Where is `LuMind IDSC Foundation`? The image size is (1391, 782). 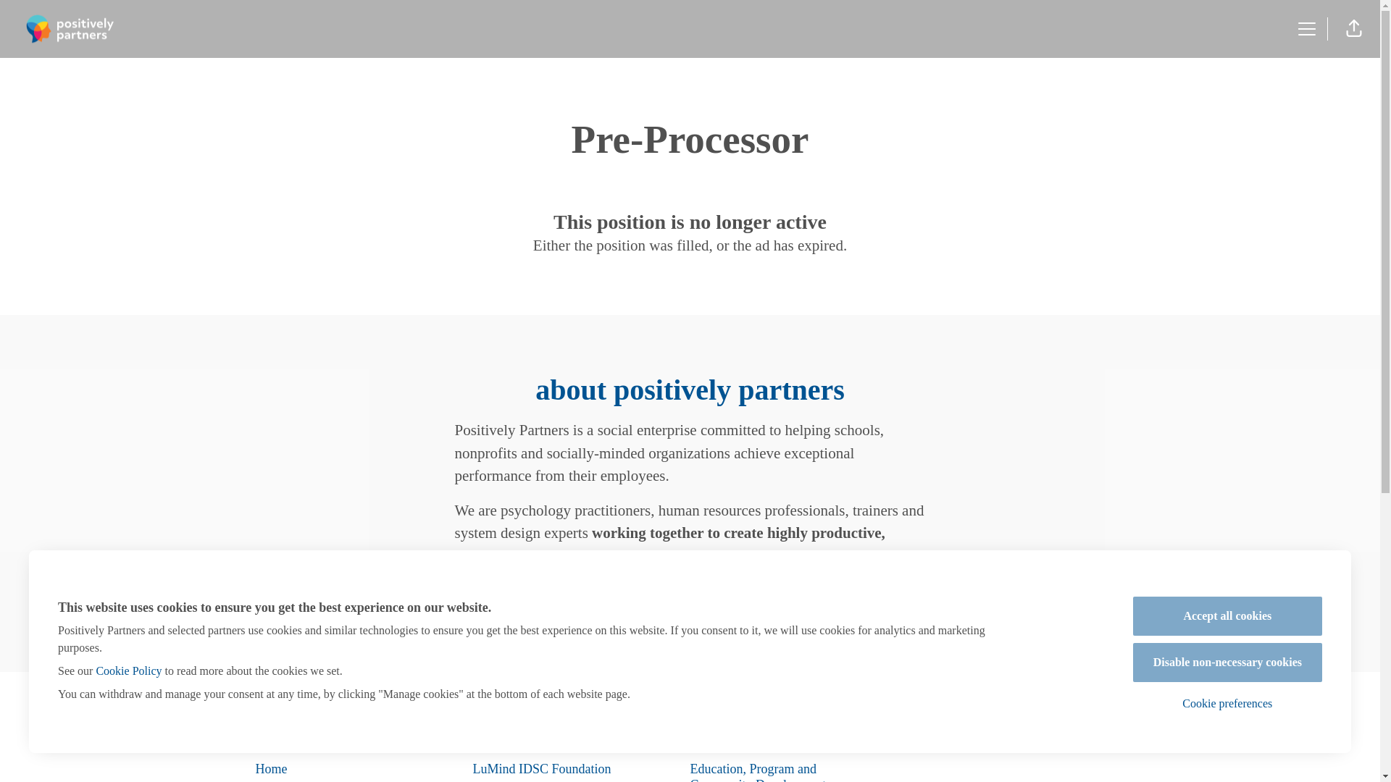 LuMind IDSC Foundation is located at coordinates (541, 768).